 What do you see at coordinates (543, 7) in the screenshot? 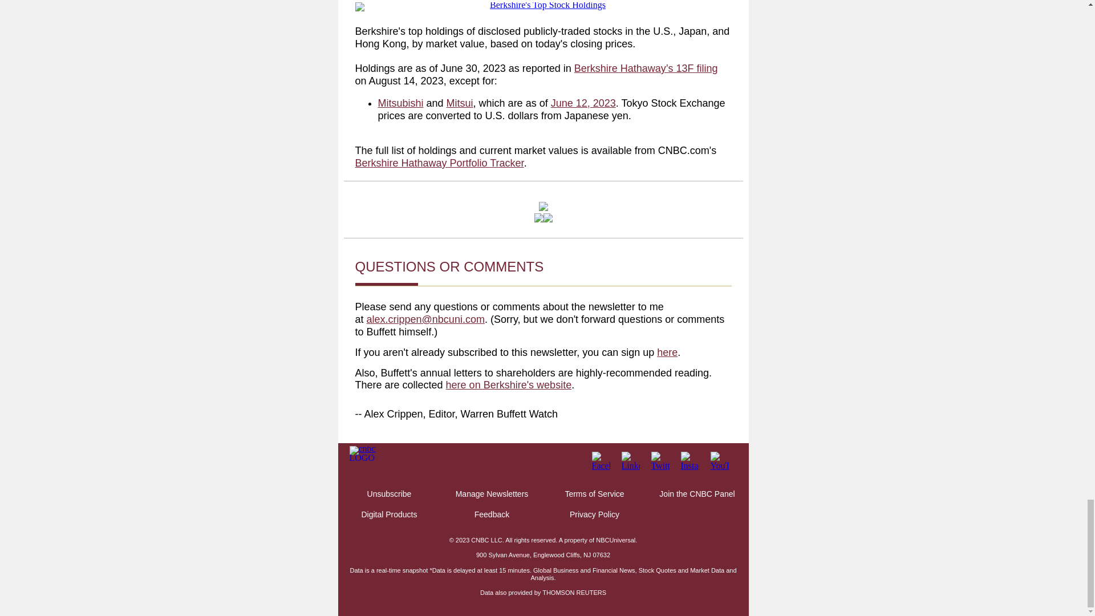
I see `Berkshire's Top Stock Holdings` at bounding box center [543, 7].